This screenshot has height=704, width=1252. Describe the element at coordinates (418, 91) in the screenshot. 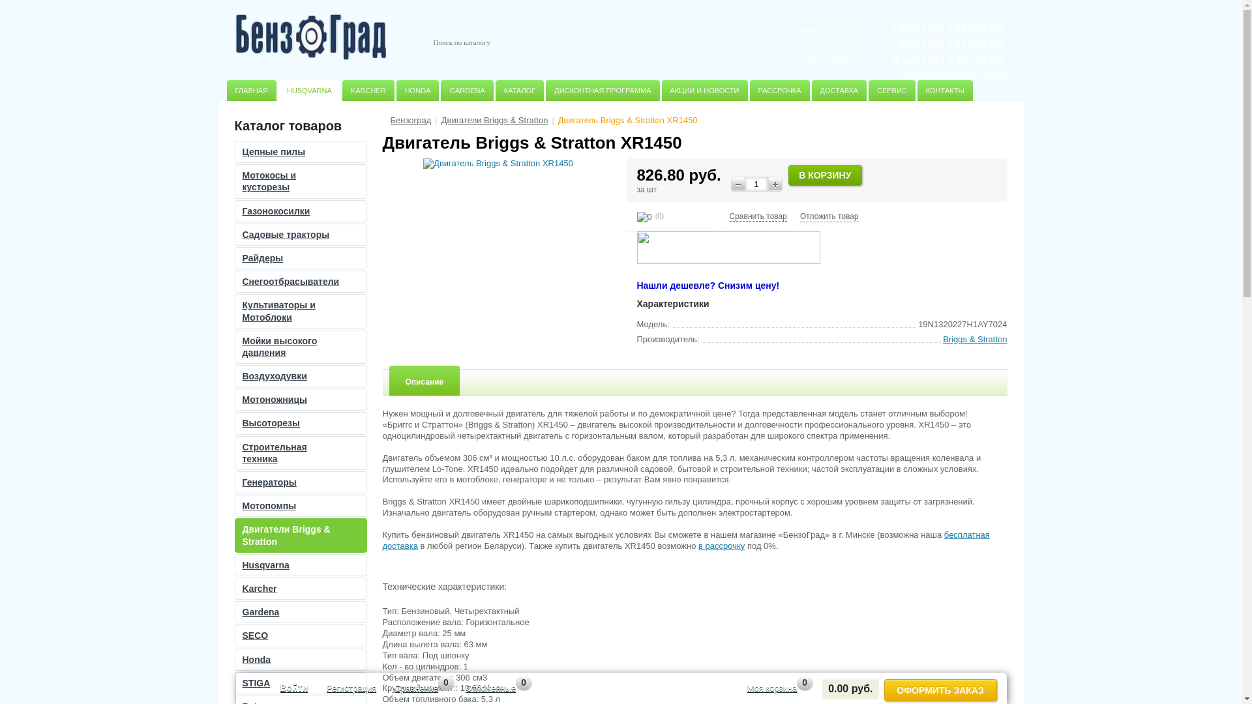

I see `HONDA` at that location.